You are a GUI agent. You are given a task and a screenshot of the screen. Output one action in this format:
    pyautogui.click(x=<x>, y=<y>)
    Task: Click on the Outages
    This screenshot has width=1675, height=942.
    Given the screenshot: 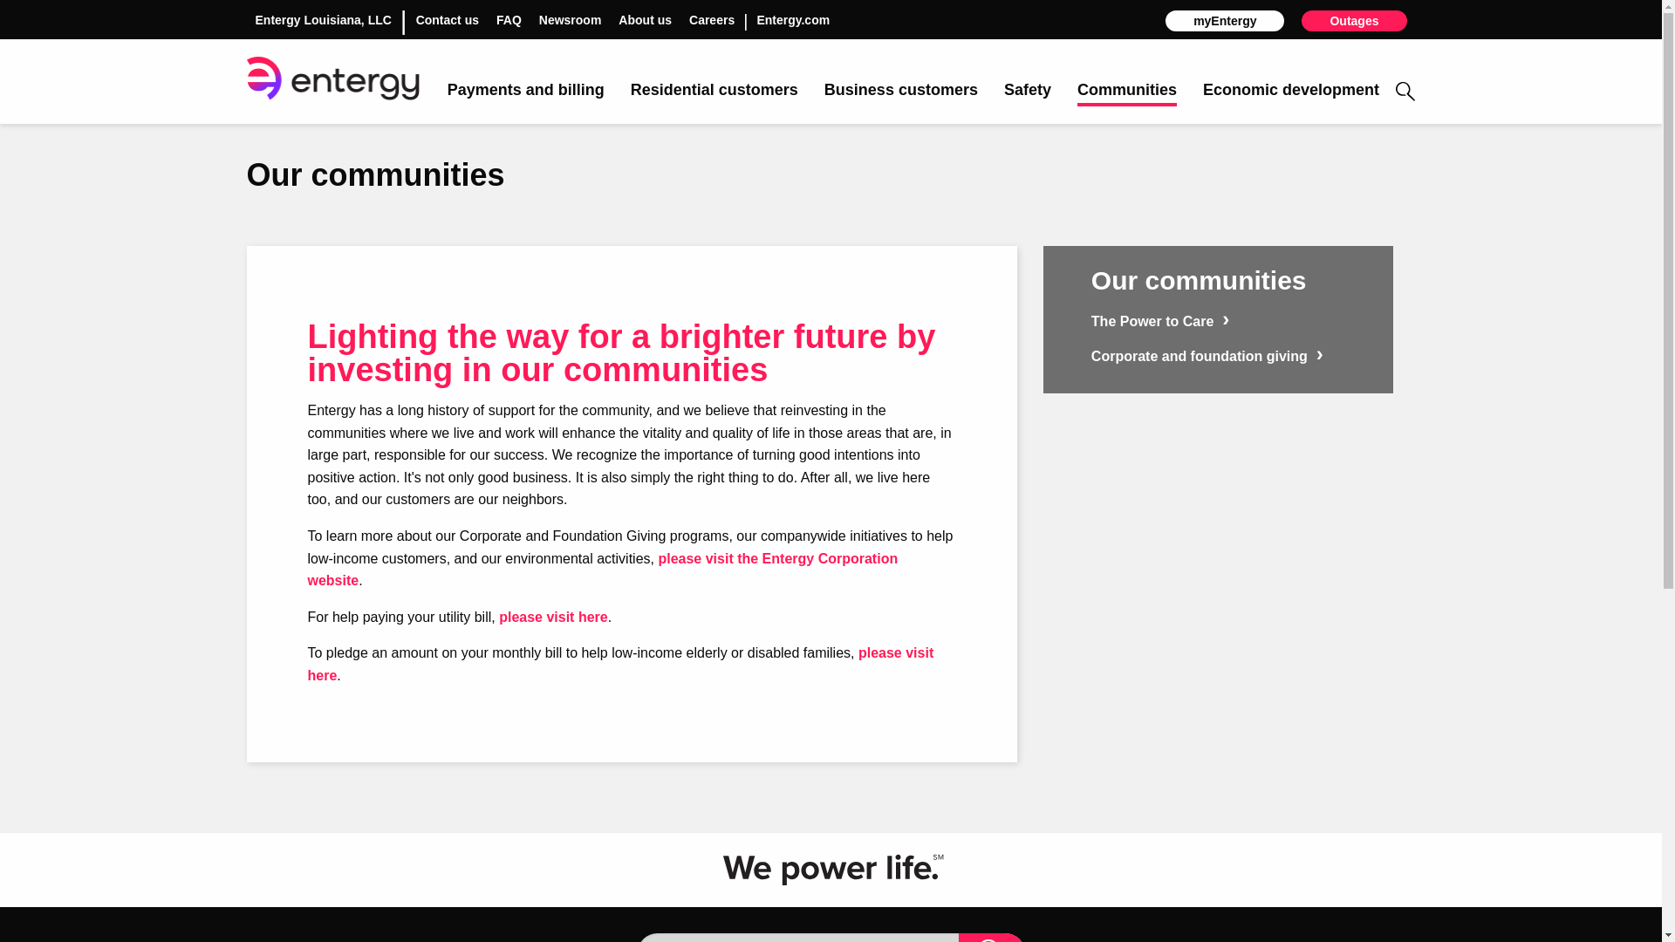 What is the action you would take?
    pyautogui.click(x=1354, y=20)
    